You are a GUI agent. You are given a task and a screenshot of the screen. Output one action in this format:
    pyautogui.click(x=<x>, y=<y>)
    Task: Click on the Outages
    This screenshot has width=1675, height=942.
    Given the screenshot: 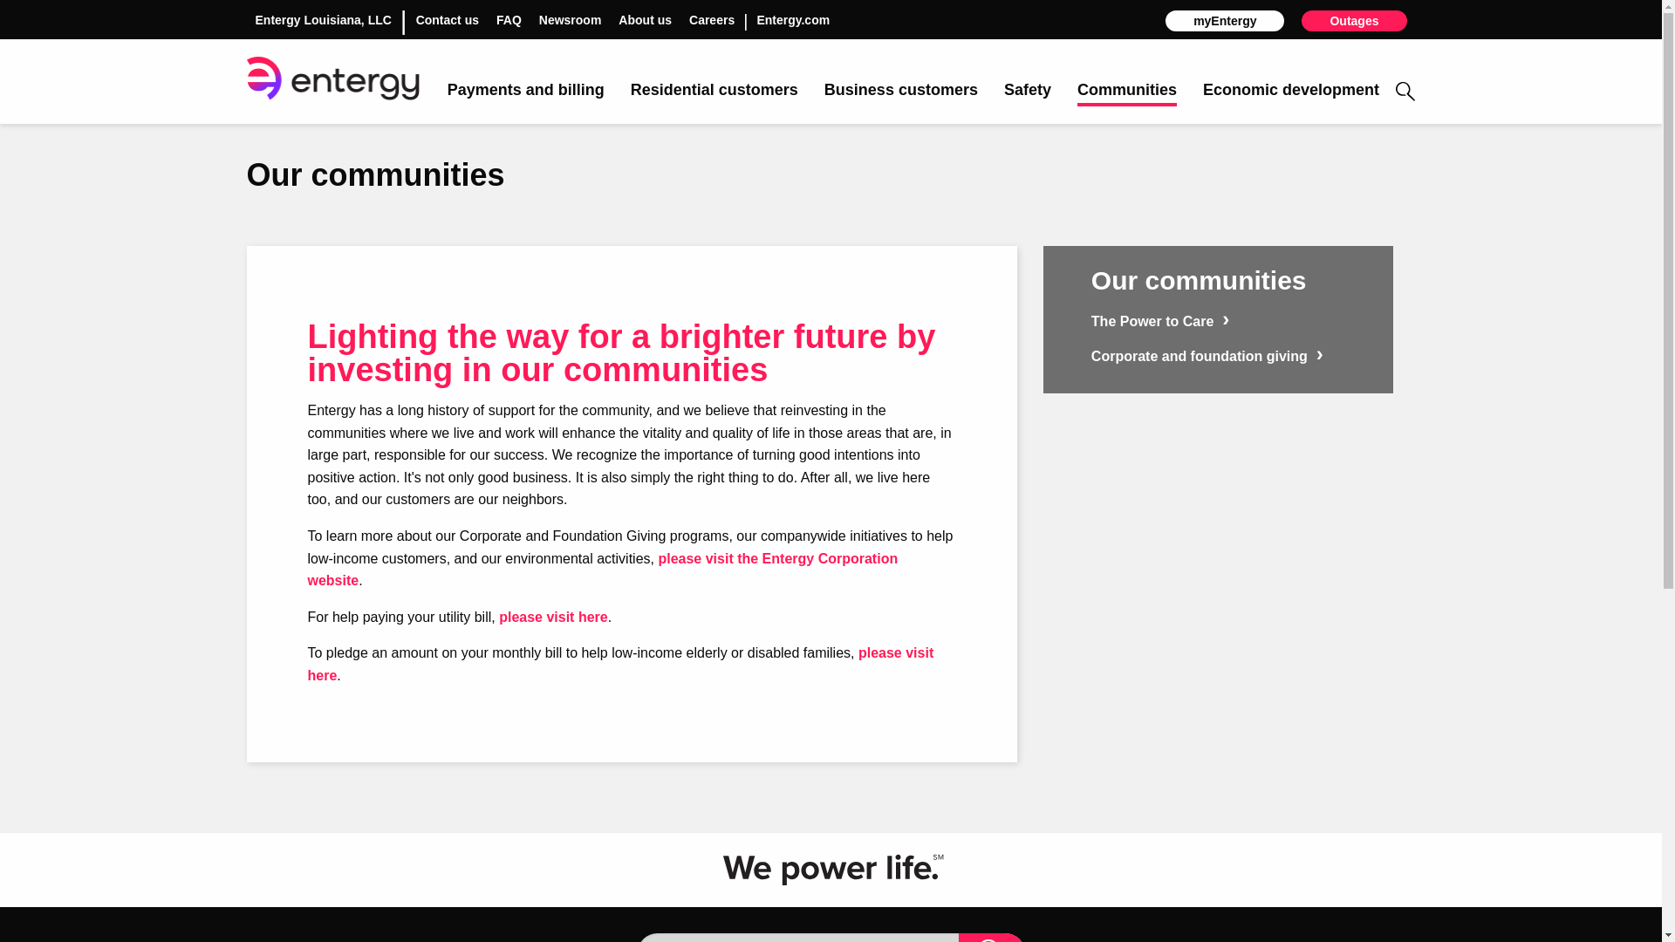 What is the action you would take?
    pyautogui.click(x=1354, y=20)
    